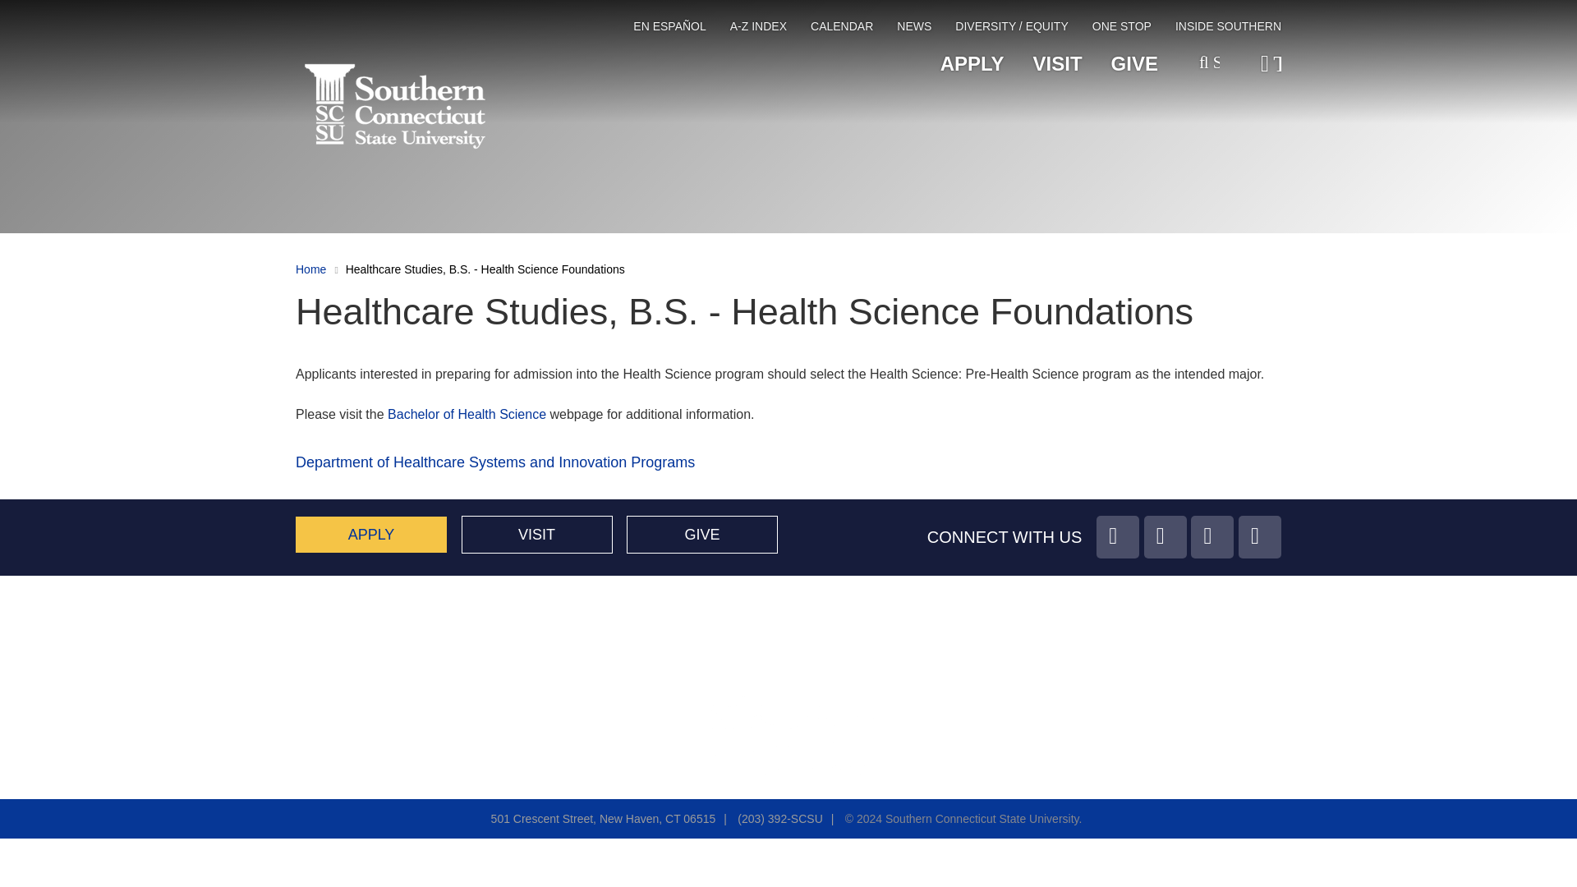  What do you see at coordinates (841, 30) in the screenshot?
I see `CALENDAR` at bounding box center [841, 30].